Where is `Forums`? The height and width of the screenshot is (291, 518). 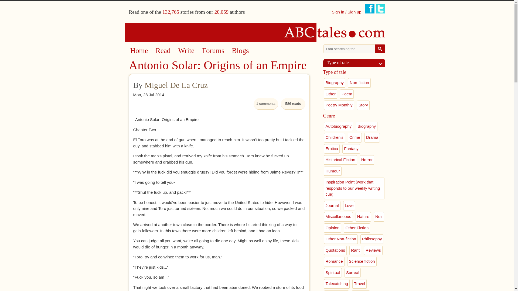 Forums is located at coordinates (213, 51).